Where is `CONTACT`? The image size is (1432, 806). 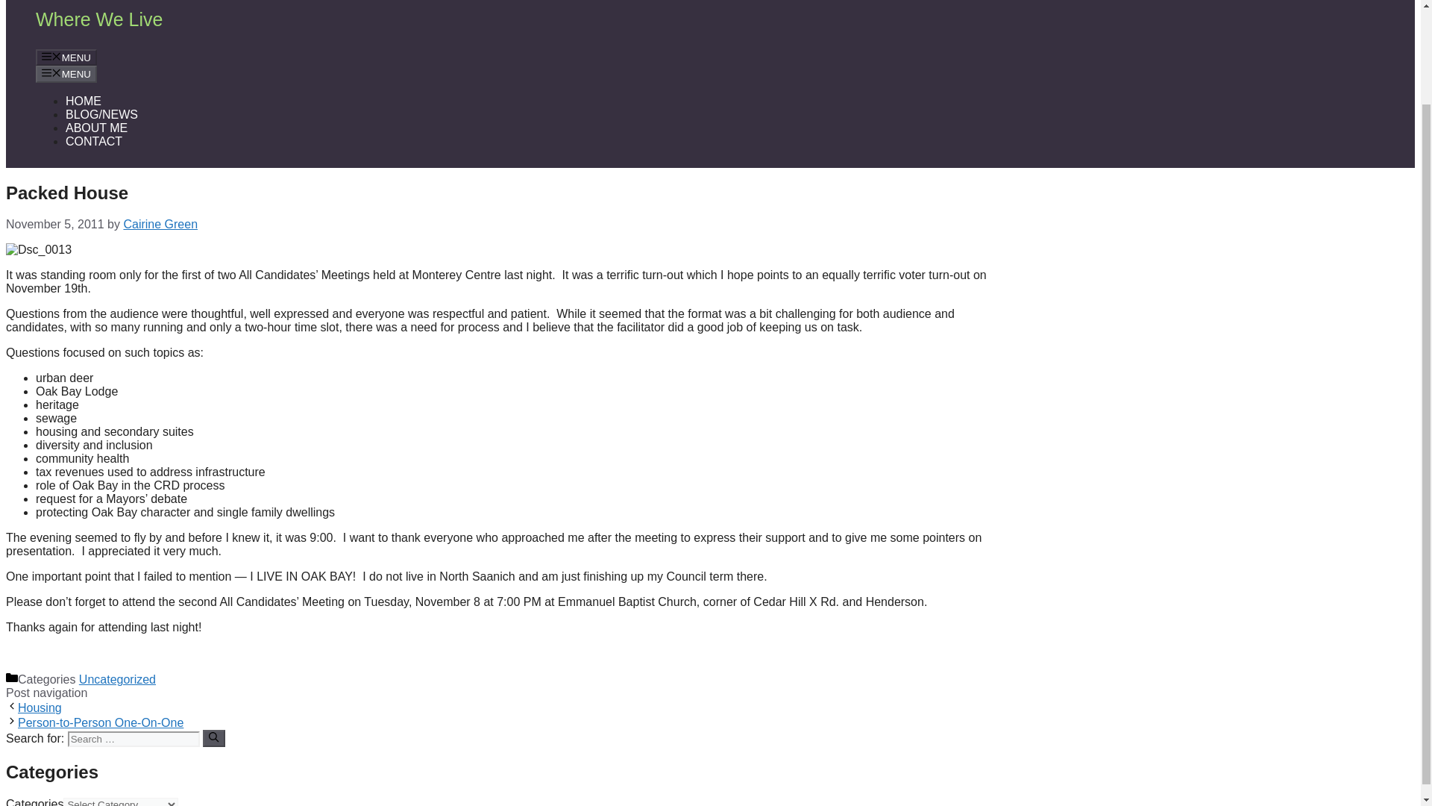 CONTACT is located at coordinates (94, 141).